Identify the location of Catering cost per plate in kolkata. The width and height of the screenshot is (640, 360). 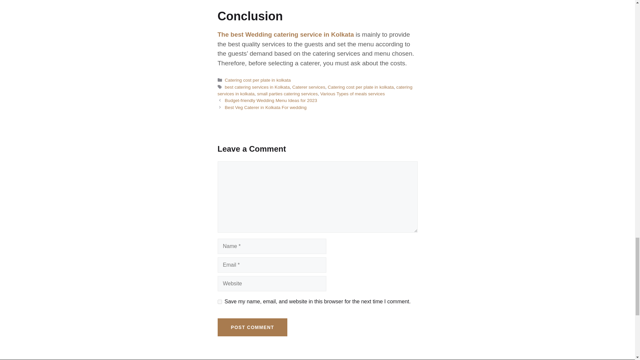
(361, 87).